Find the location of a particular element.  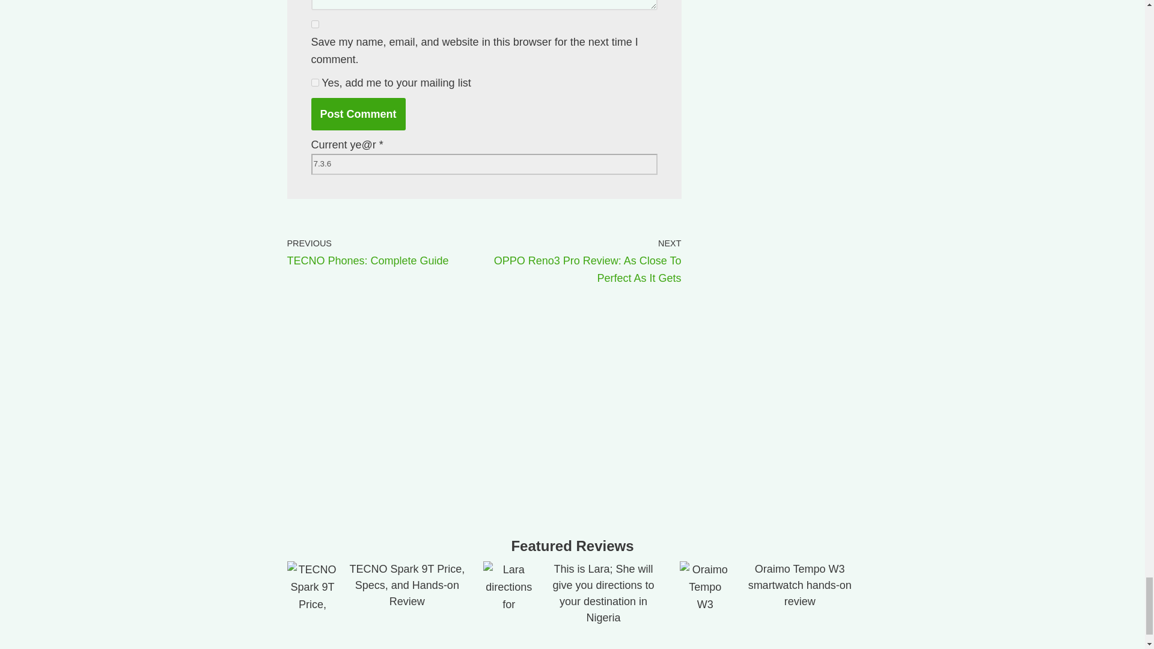

1 is located at coordinates (315, 82).